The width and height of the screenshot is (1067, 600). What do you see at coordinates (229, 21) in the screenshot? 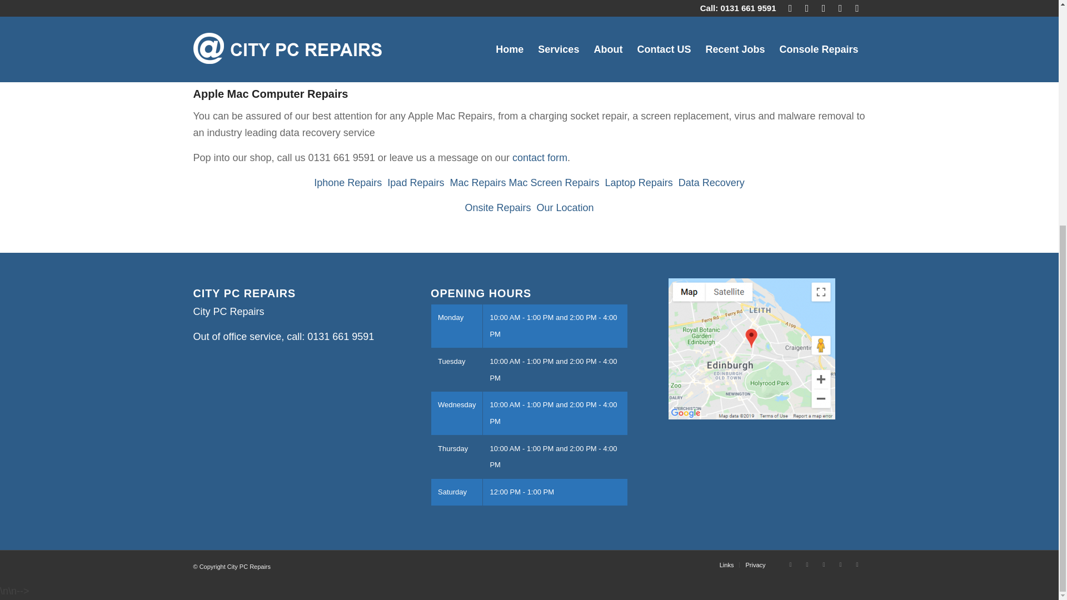
I see `City PC Repairs` at bounding box center [229, 21].